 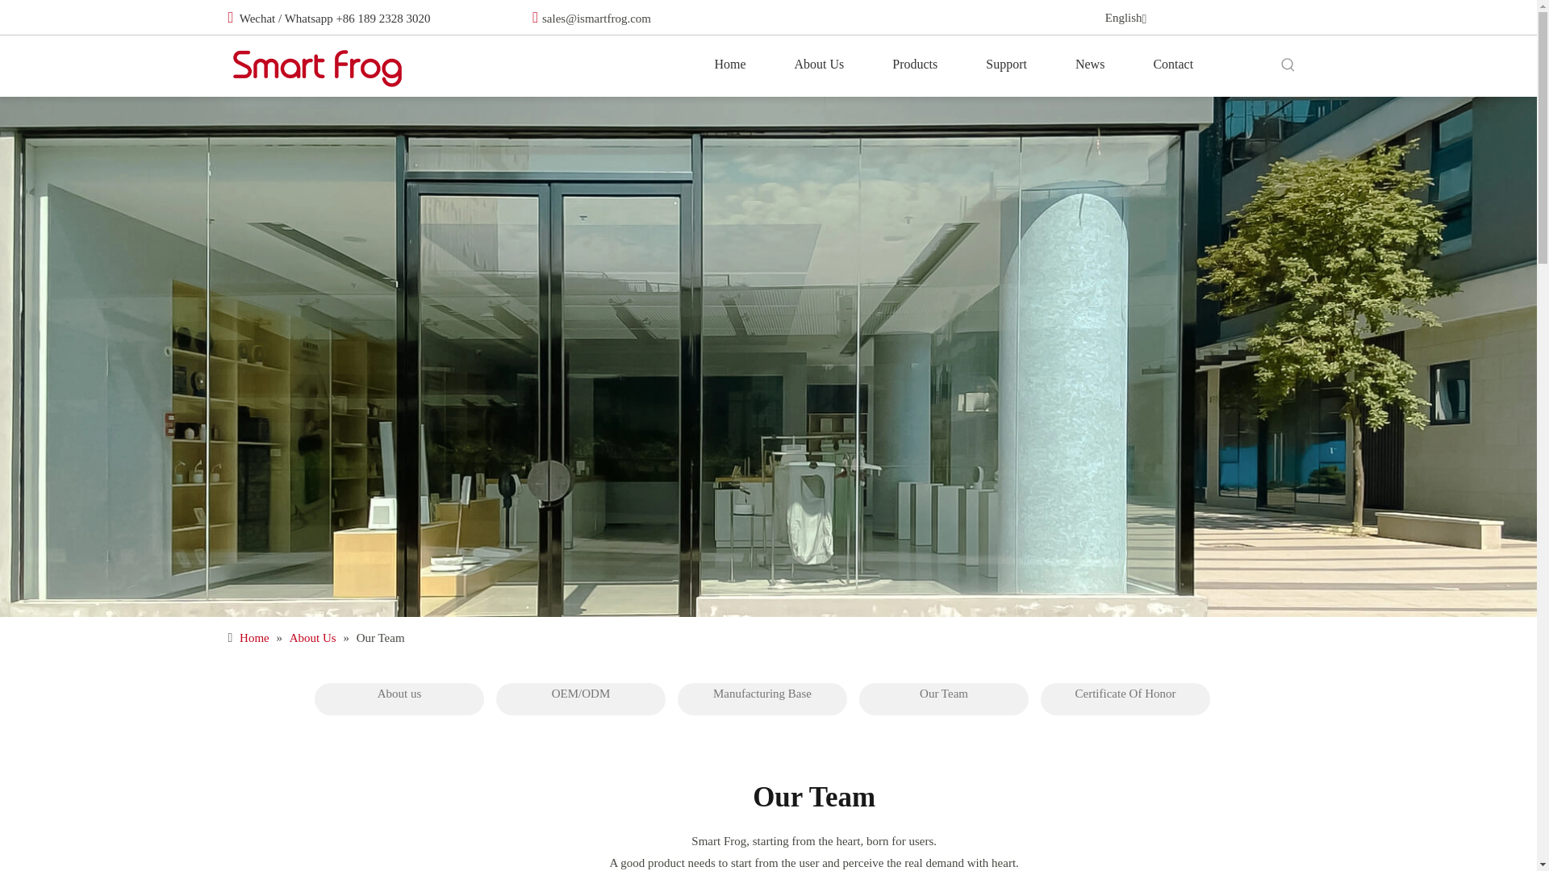 I want to click on Support, so click(x=1007, y=64).